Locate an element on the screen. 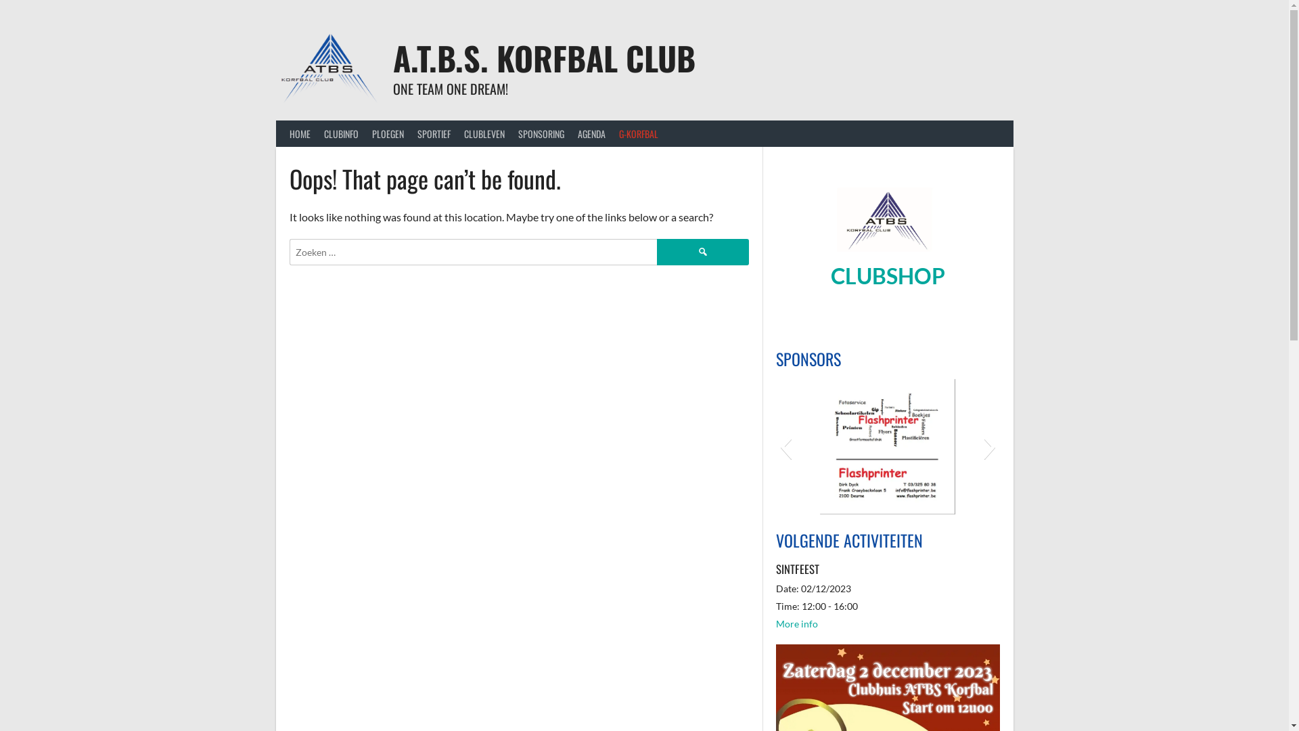  CLUBSHOP is located at coordinates (888, 276).